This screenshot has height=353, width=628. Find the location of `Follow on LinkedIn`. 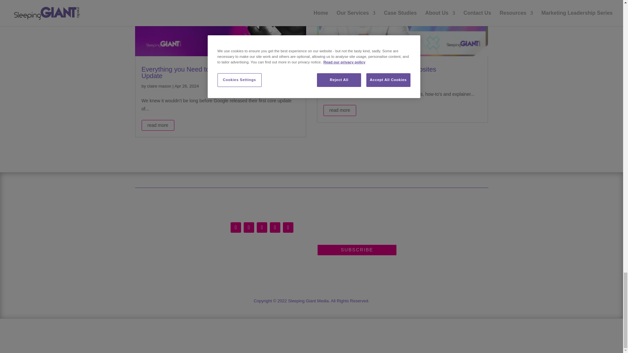

Follow on LinkedIn is located at coordinates (262, 227).